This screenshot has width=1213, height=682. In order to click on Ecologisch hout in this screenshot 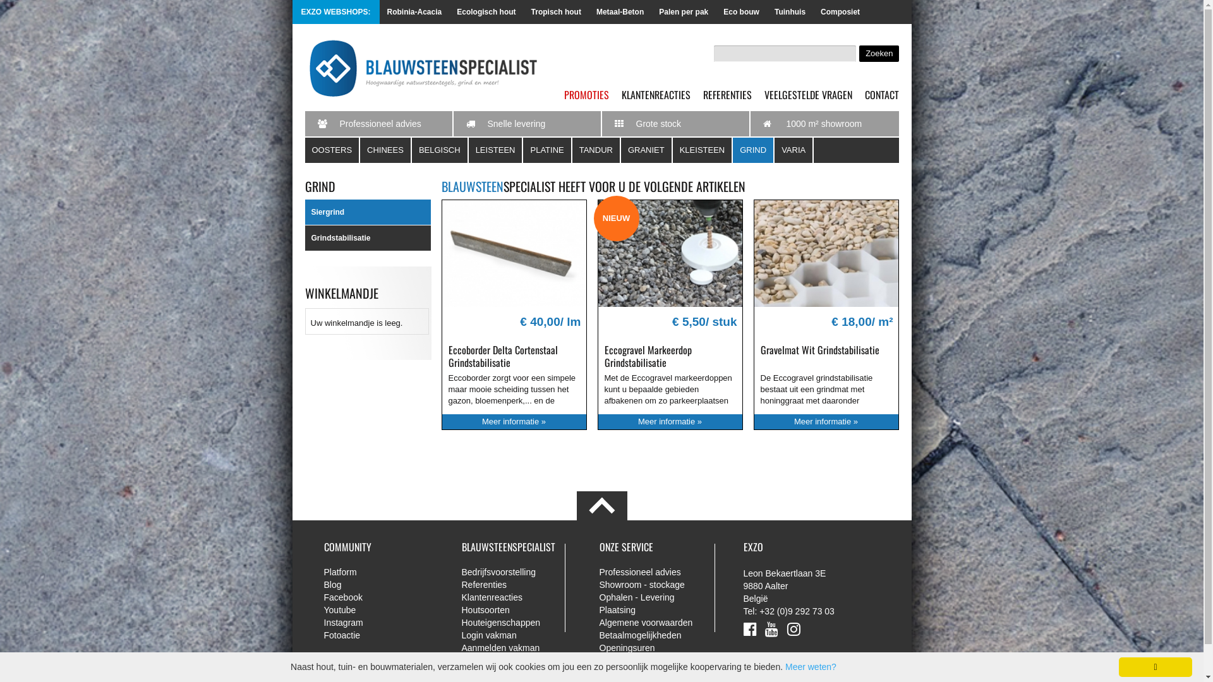, I will do `click(486, 12)`.